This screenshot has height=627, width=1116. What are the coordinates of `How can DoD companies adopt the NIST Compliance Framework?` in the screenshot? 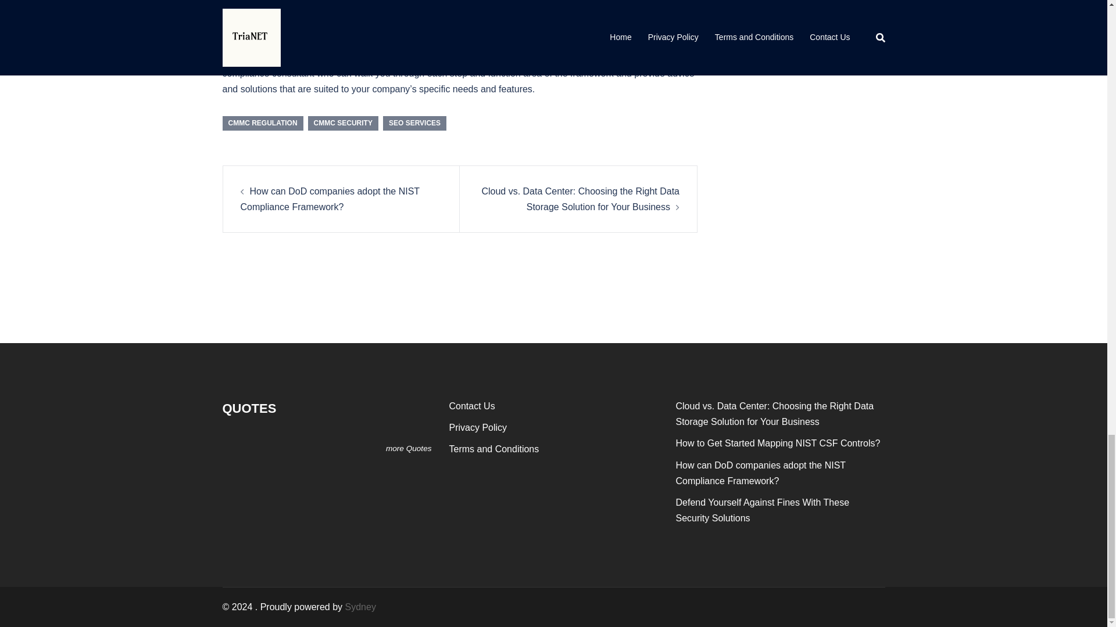 It's located at (330, 199).